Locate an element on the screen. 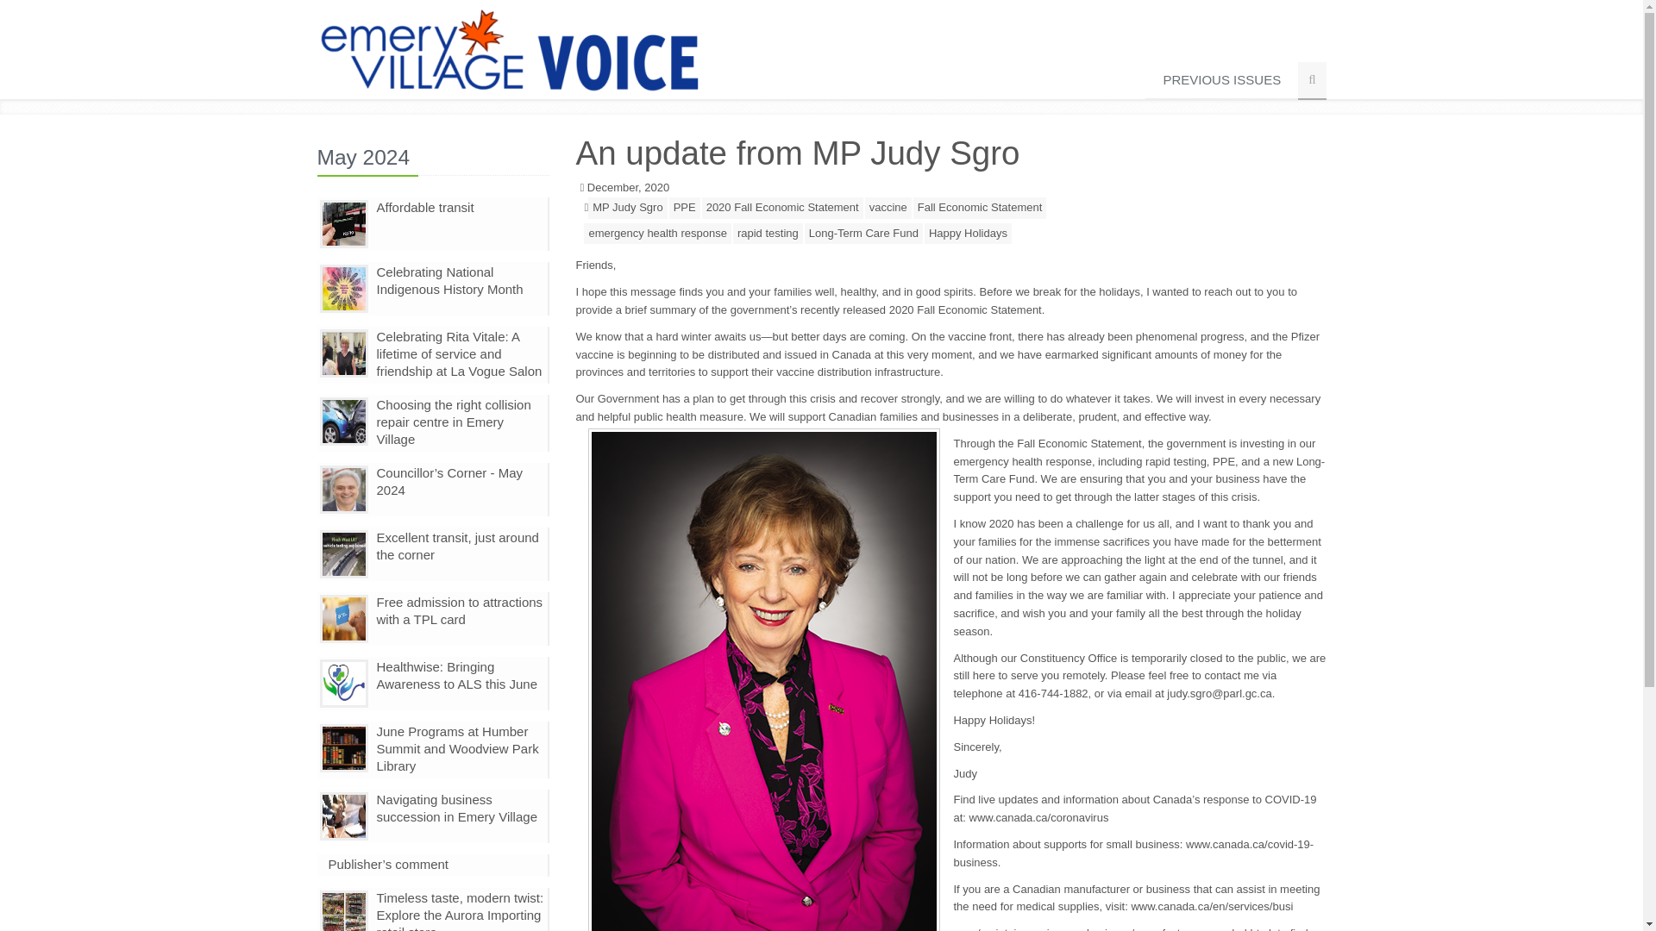  Fall Economic Statement is located at coordinates (980, 207).